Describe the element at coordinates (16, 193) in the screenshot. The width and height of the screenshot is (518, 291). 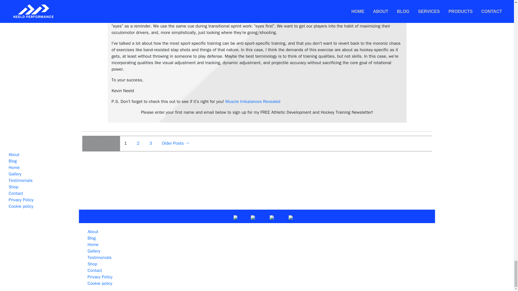
I see `Contact` at that location.